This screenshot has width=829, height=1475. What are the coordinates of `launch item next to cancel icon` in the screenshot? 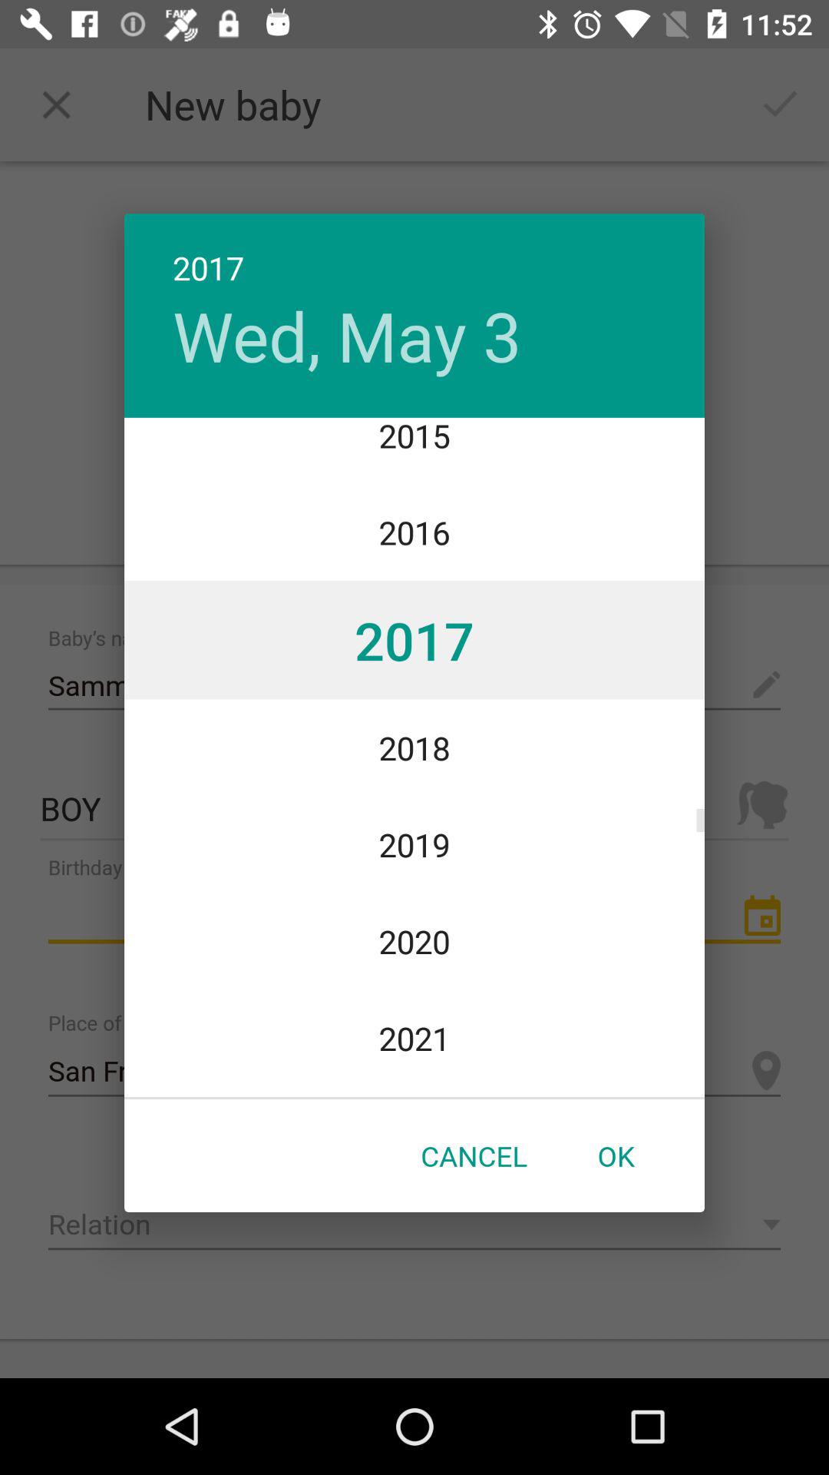 It's located at (616, 1155).